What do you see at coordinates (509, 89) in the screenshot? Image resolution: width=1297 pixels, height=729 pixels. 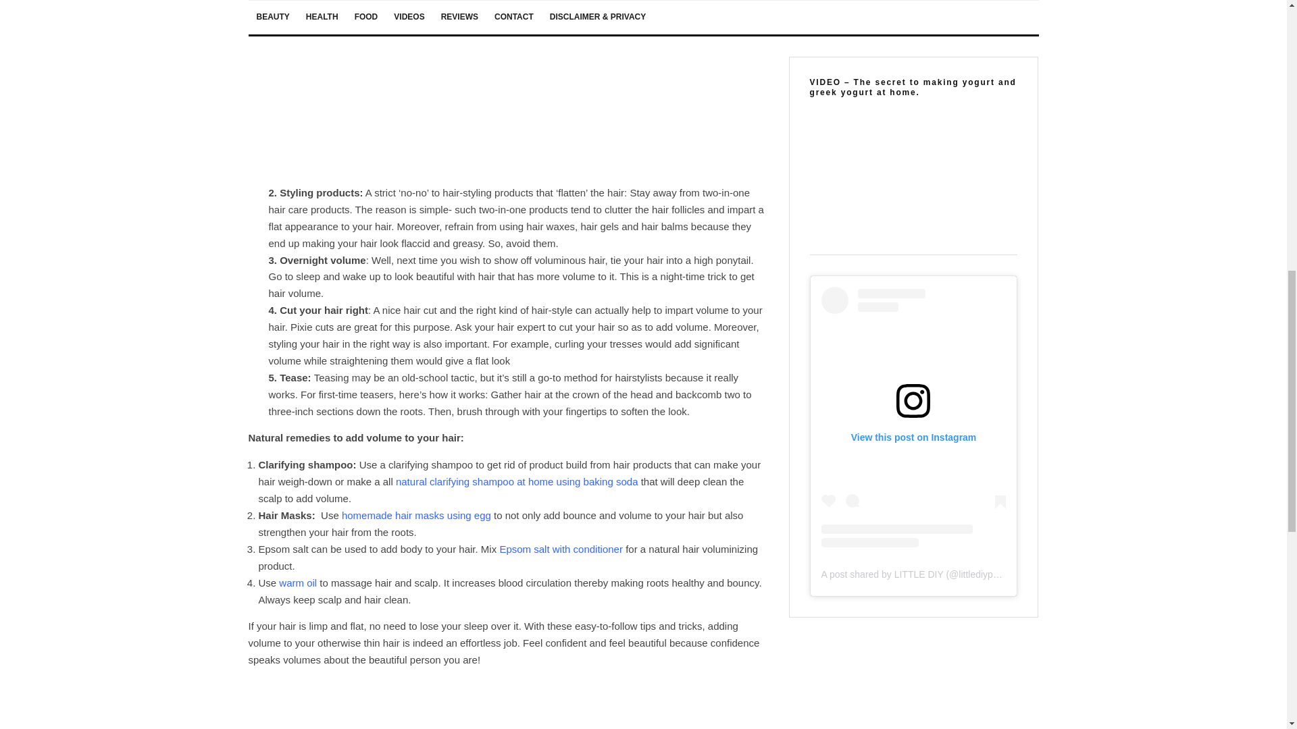 I see `Advertisement` at bounding box center [509, 89].